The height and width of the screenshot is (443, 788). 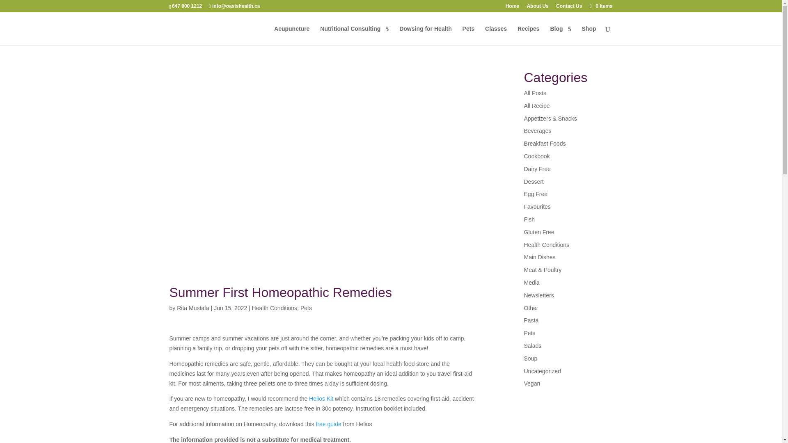 What do you see at coordinates (425, 35) in the screenshot?
I see `Dowsing for Health` at bounding box center [425, 35].